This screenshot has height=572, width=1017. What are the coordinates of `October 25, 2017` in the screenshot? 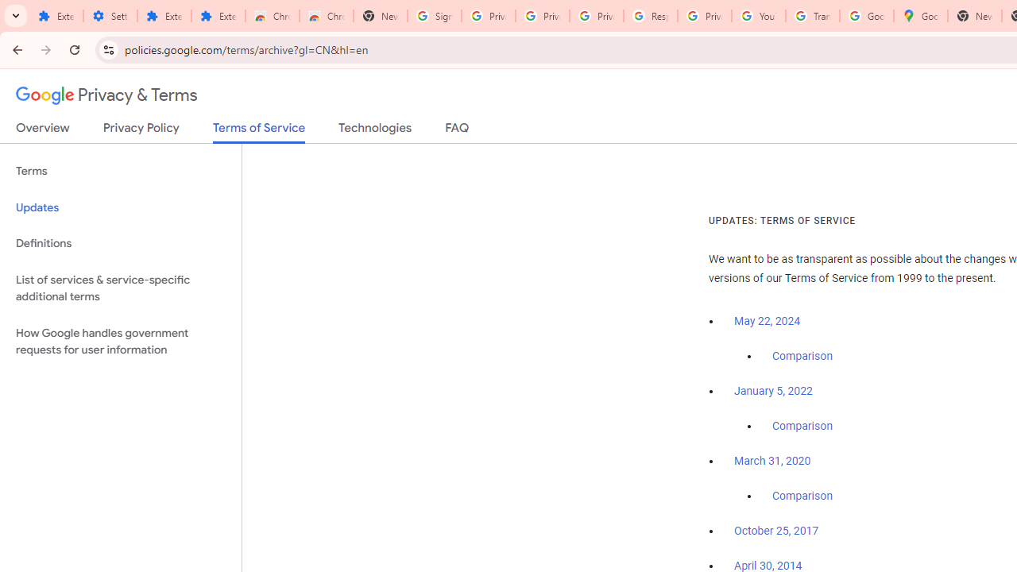 It's located at (776, 531).